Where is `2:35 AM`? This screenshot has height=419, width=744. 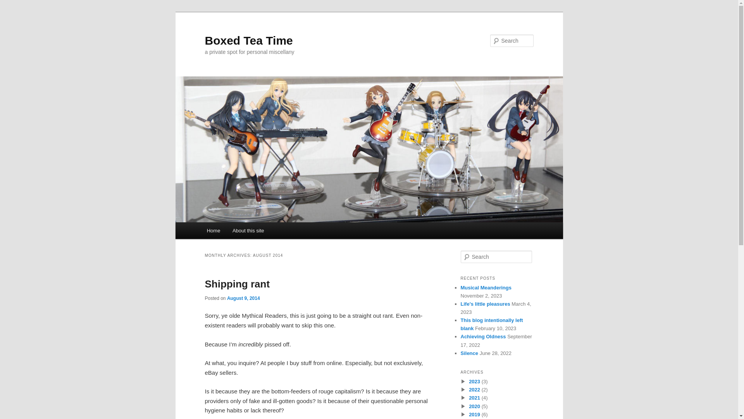
2:35 AM is located at coordinates (243, 298).